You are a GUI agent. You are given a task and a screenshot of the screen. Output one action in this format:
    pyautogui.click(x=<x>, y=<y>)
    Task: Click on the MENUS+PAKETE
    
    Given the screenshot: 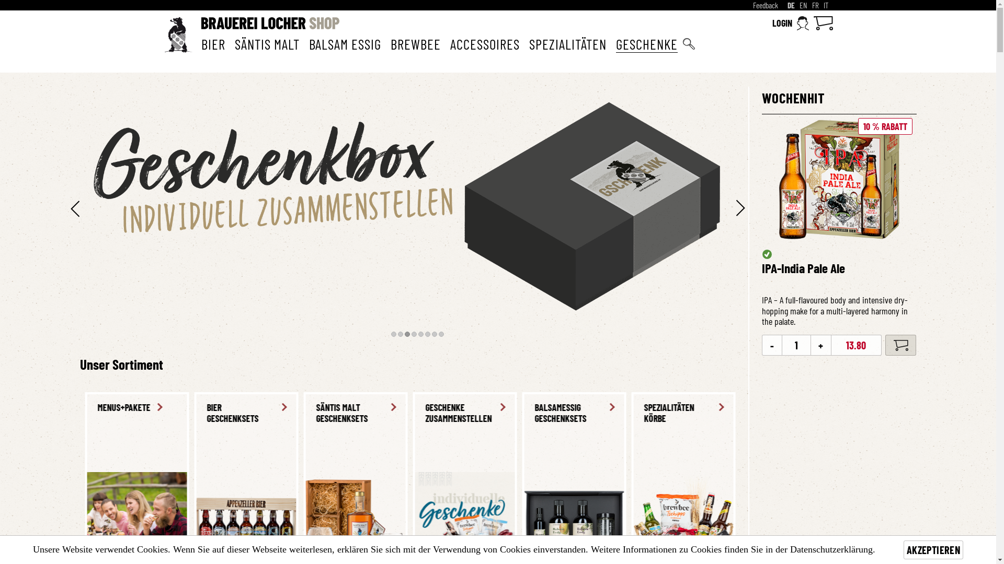 What is the action you would take?
    pyautogui.click(x=672, y=408)
    